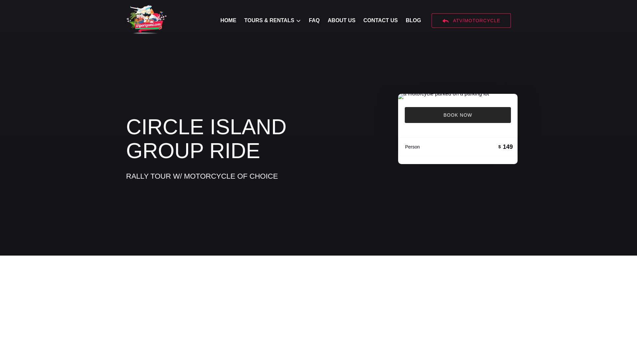  I want to click on CONTACT US, so click(380, 21).